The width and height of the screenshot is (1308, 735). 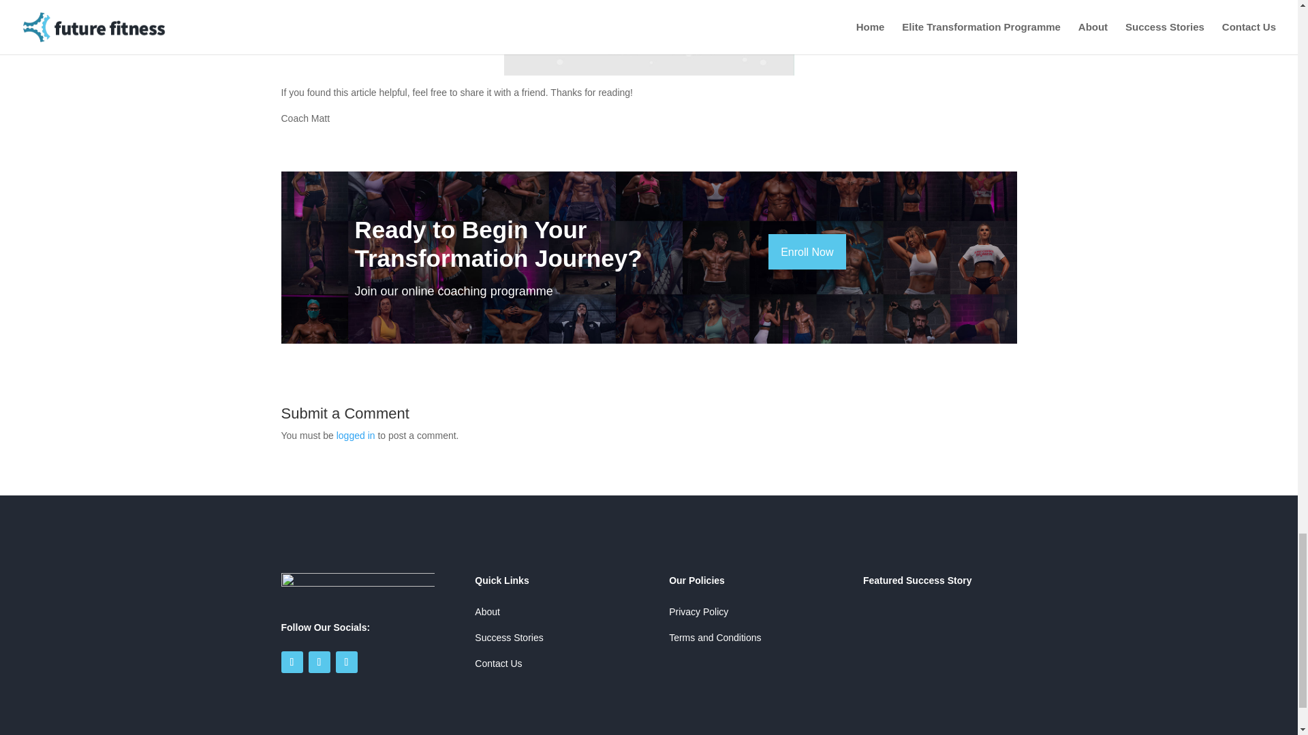 What do you see at coordinates (715, 637) in the screenshot?
I see `Terms and Conditions` at bounding box center [715, 637].